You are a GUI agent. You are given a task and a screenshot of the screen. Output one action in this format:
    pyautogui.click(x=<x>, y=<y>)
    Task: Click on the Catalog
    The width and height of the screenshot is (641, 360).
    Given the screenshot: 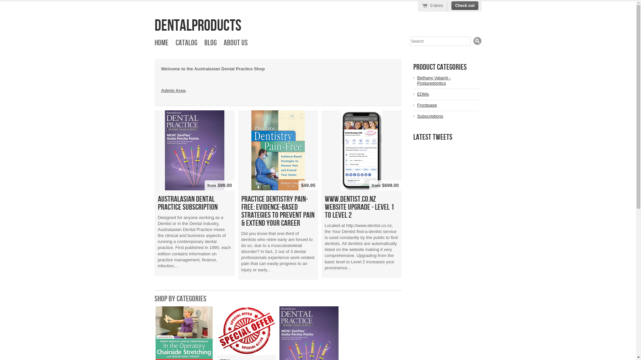 What is the action you would take?
    pyautogui.click(x=187, y=43)
    